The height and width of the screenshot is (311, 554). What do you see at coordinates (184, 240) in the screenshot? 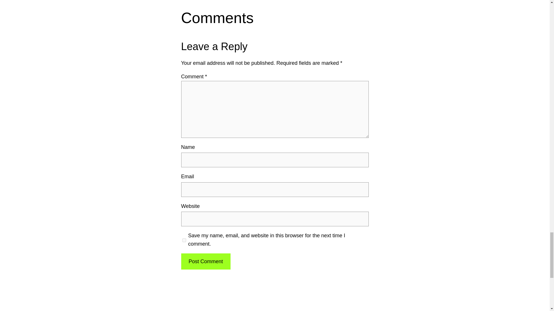
I see `yes` at bounding box center [184, 240].